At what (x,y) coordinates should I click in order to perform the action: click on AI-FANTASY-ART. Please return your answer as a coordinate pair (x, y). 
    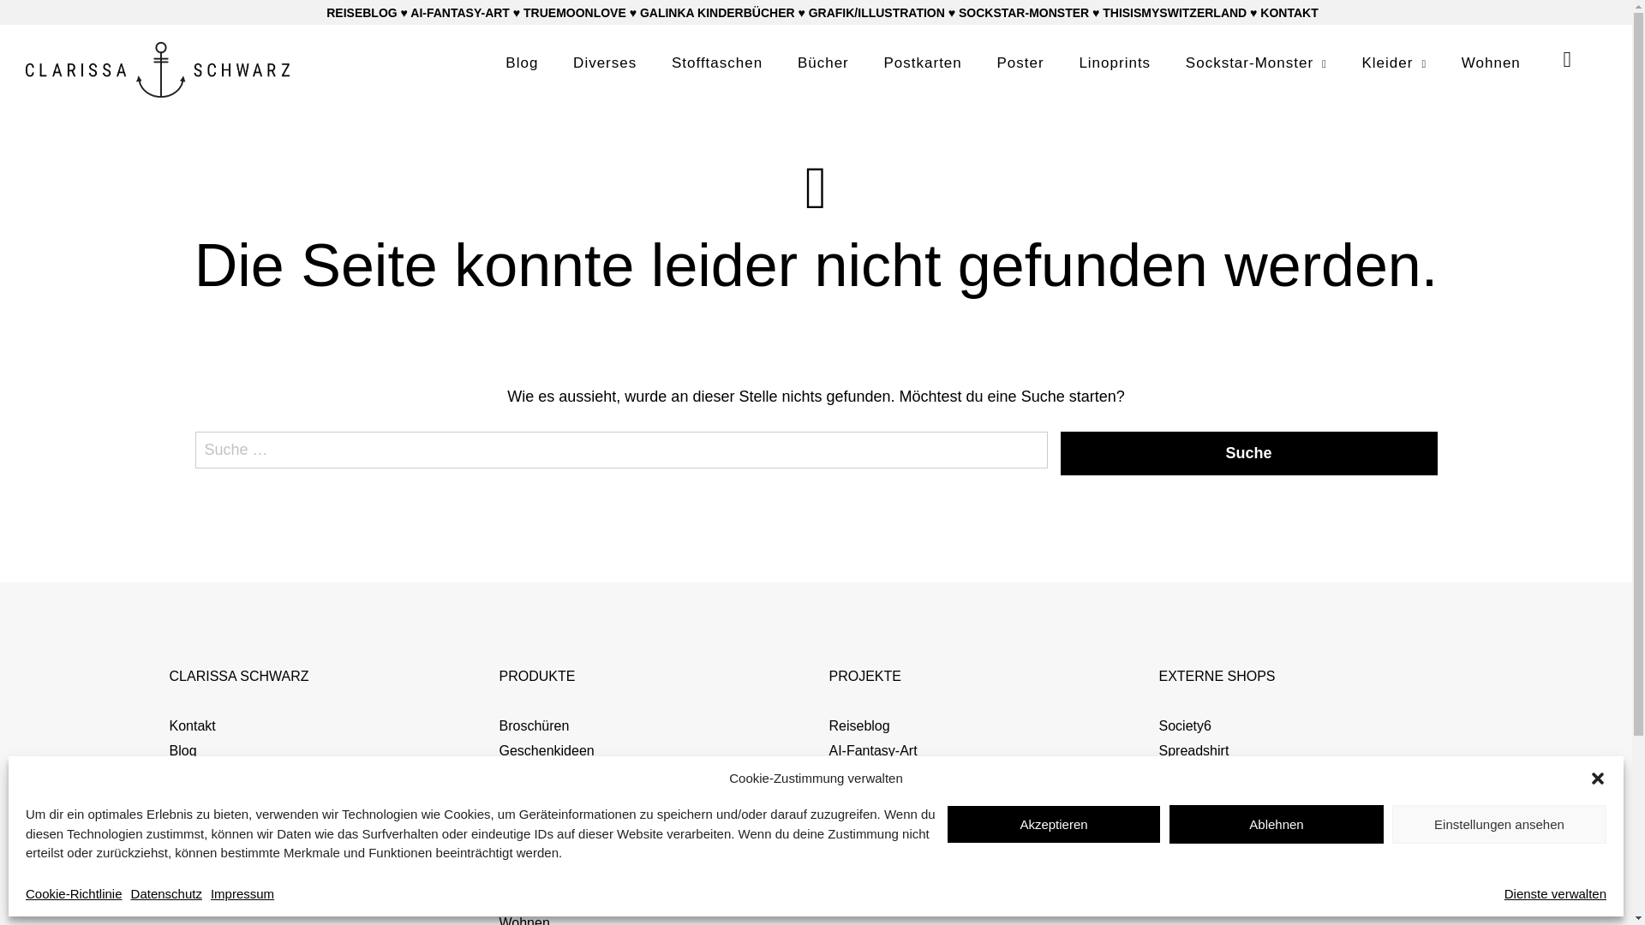
    Looking at the image, I should click on (460, 13).